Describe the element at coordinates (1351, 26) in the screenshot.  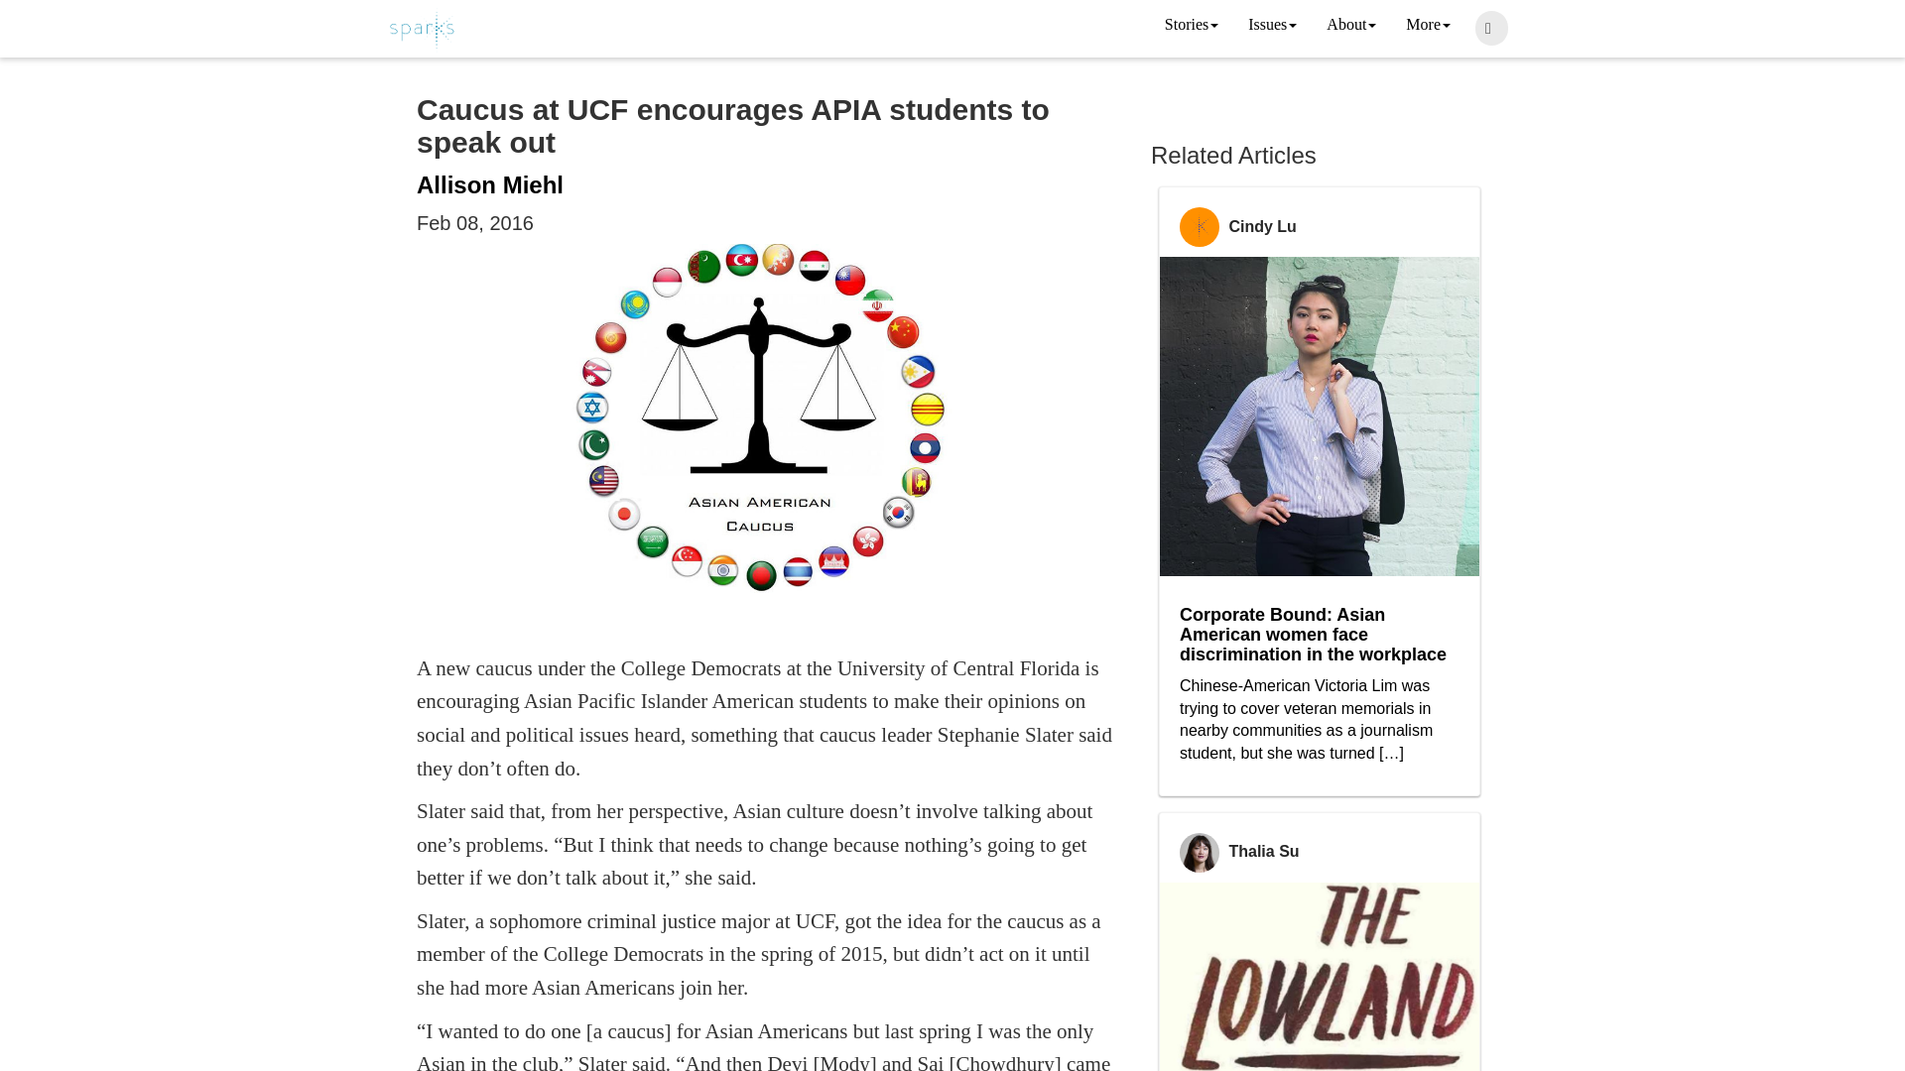
I see `About` at that location.